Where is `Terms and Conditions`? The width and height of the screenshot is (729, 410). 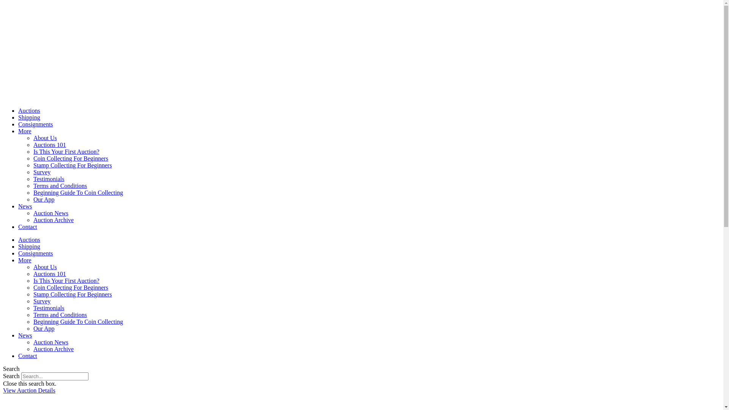
Terms and Conditions is located at coordinates (60, 315).